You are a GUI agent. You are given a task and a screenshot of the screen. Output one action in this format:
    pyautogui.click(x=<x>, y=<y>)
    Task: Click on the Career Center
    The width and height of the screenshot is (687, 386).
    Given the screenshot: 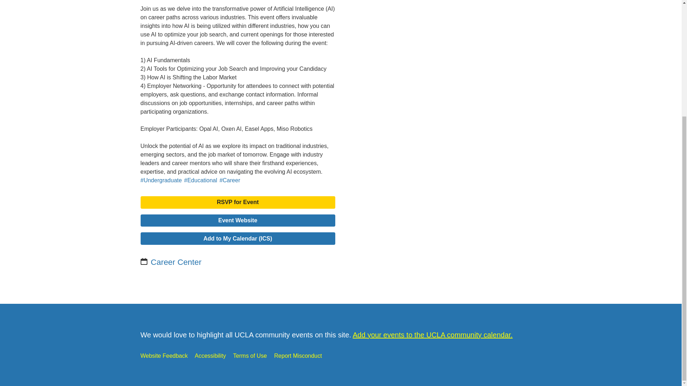 What is the action you would take?
    pyautogui.click(x=176, y=262)
    